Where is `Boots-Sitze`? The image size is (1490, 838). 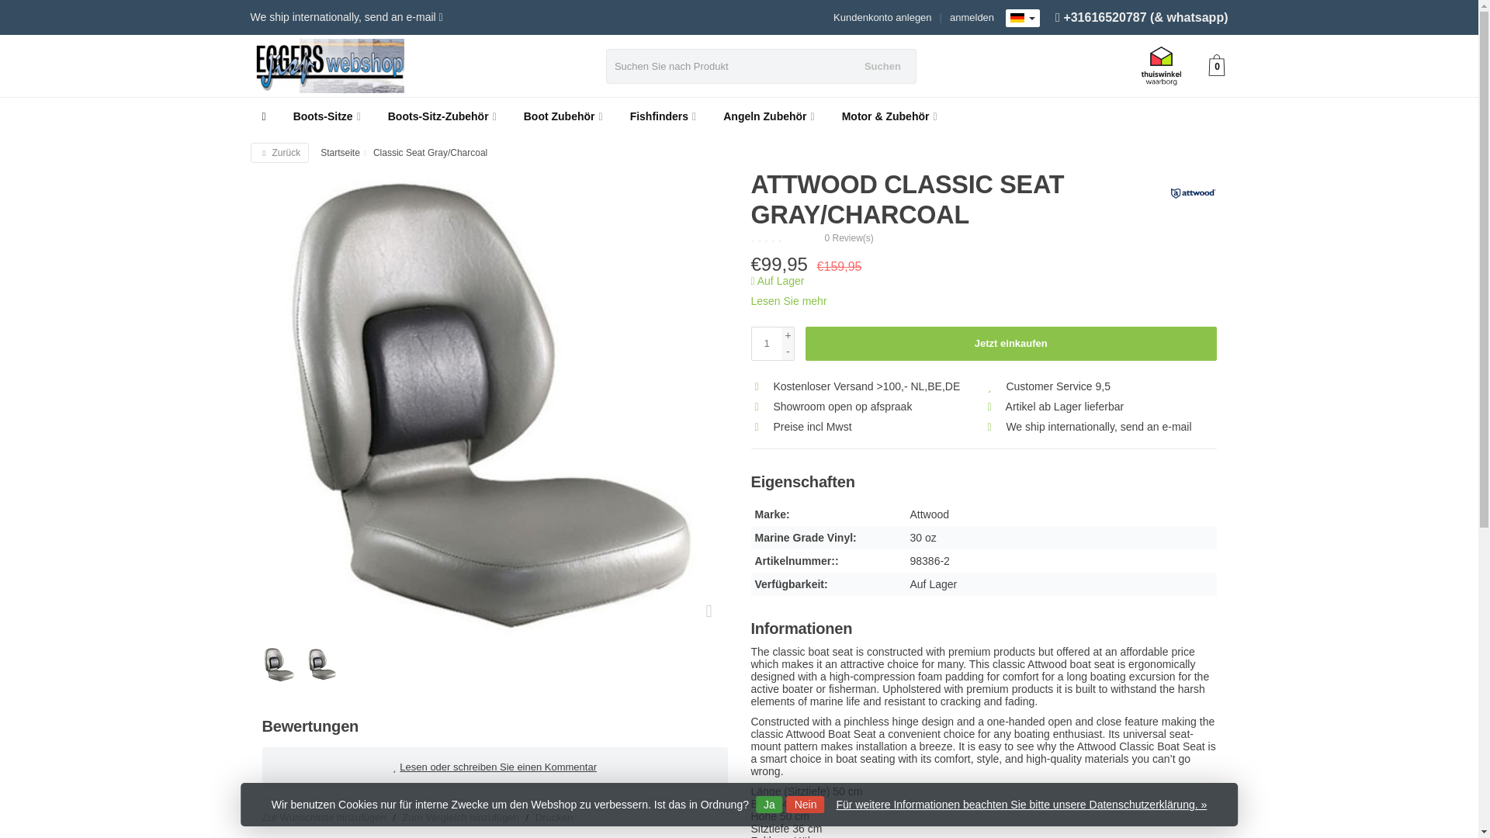 Boots-Sitze is located at coordinates (327, 116).